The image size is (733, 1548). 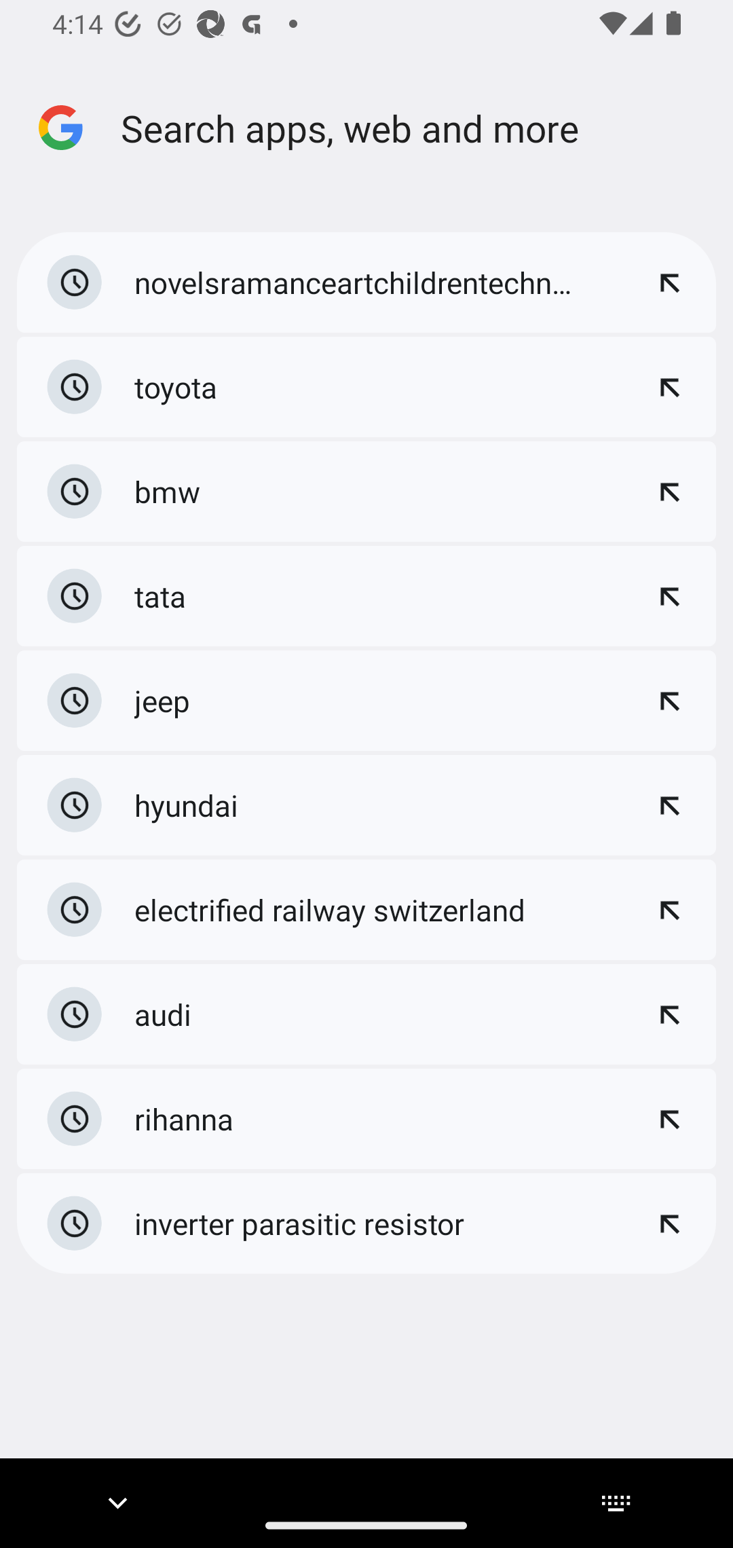 What do you see at coordinates (669, 387) in the screenshot?
I see `Show predictions for toyota` at bounding box center [669, 387].